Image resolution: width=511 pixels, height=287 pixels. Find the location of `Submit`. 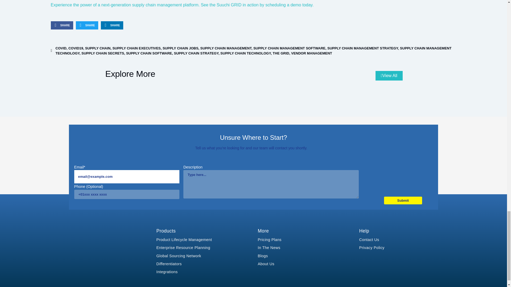

Submit is located at coordinates (403, 200).